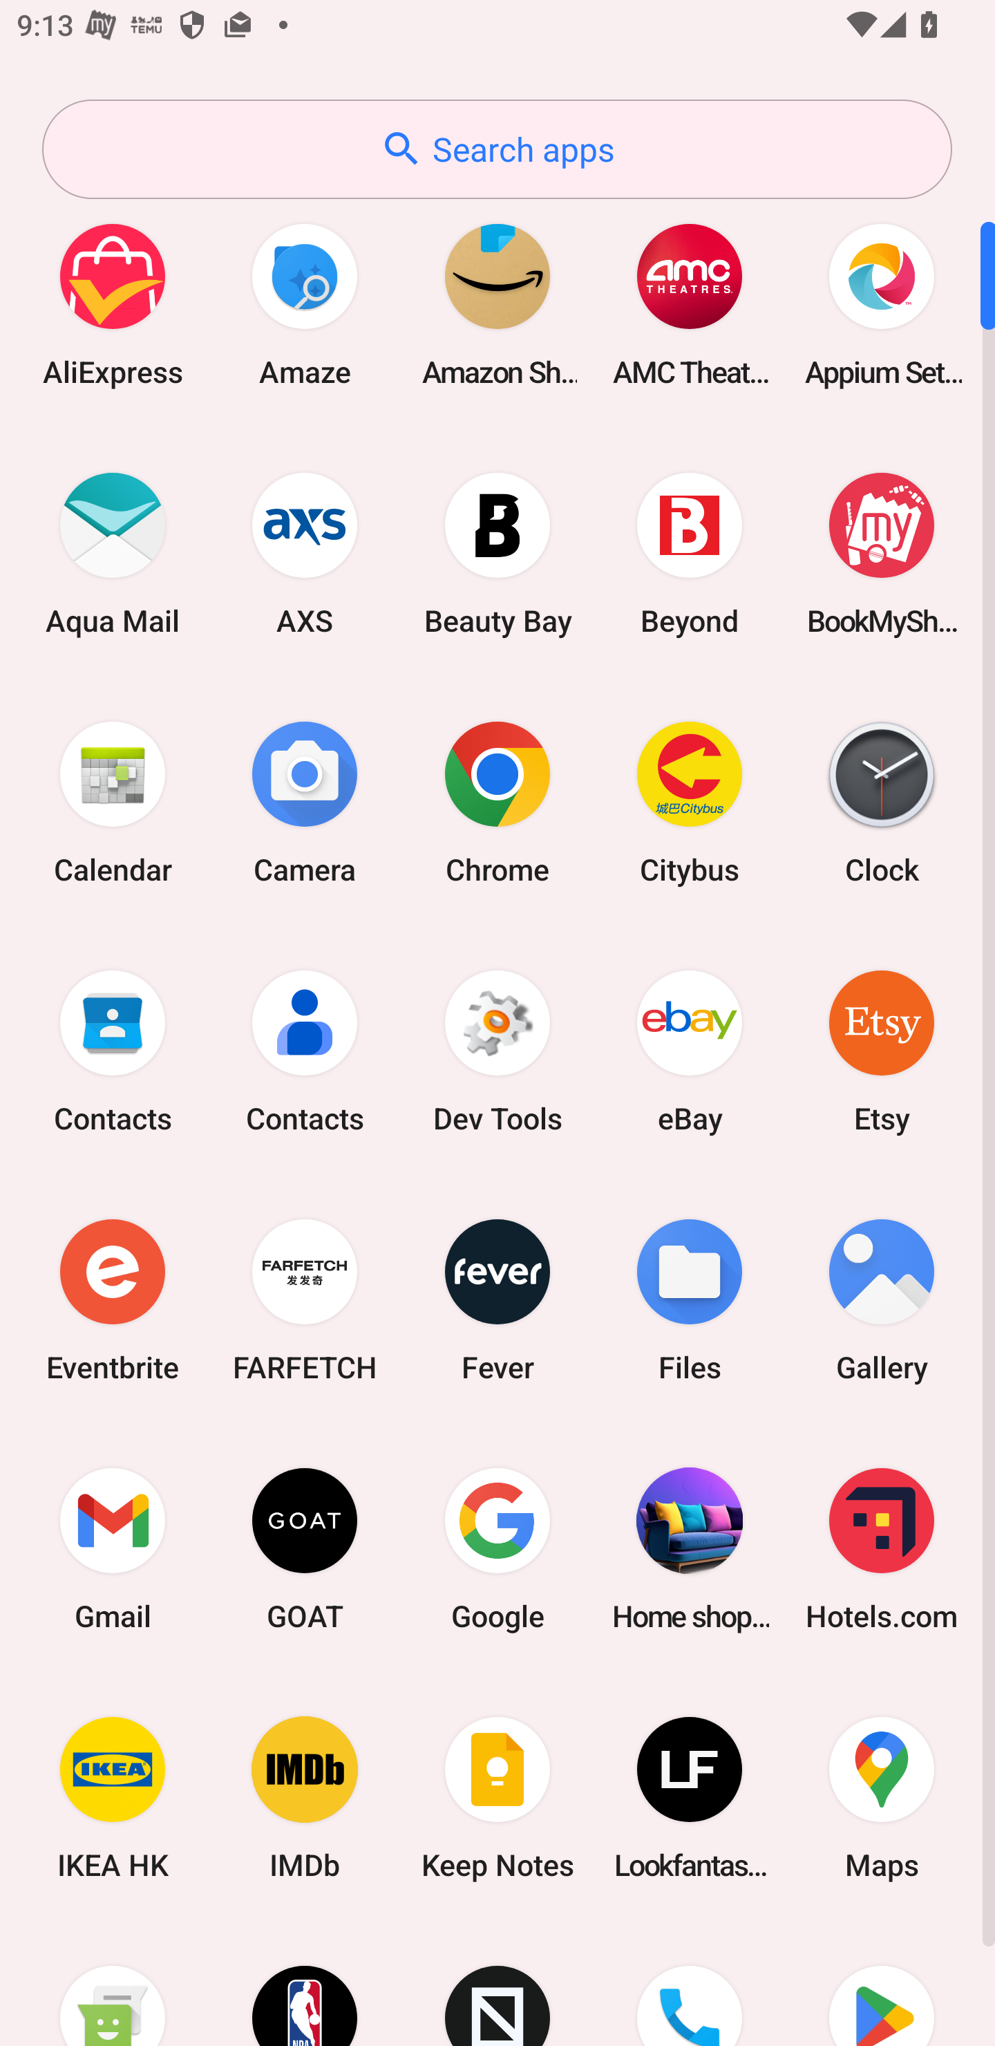 The image size is (995, 2046). What do you see at coordinates (113, 1548) in the screenshot?
I see `Gmail` at bounding box center [113, 1548].